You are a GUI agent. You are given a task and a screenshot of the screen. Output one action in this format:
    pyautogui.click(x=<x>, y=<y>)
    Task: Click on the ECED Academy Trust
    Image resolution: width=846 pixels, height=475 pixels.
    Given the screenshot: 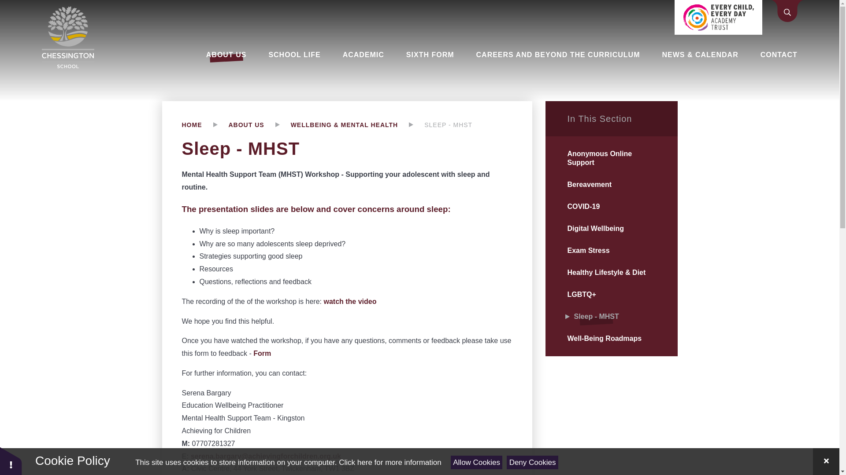 What is the action you would take?
    pyautogui.click(x=256, y=68)
    